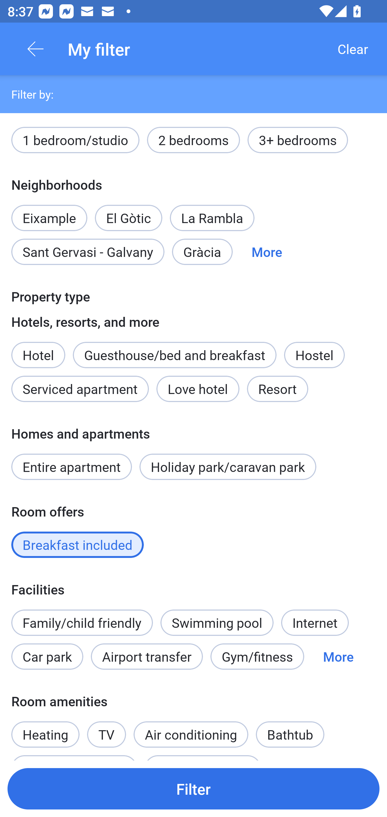  I want to click on Heating, so click(45, 729).